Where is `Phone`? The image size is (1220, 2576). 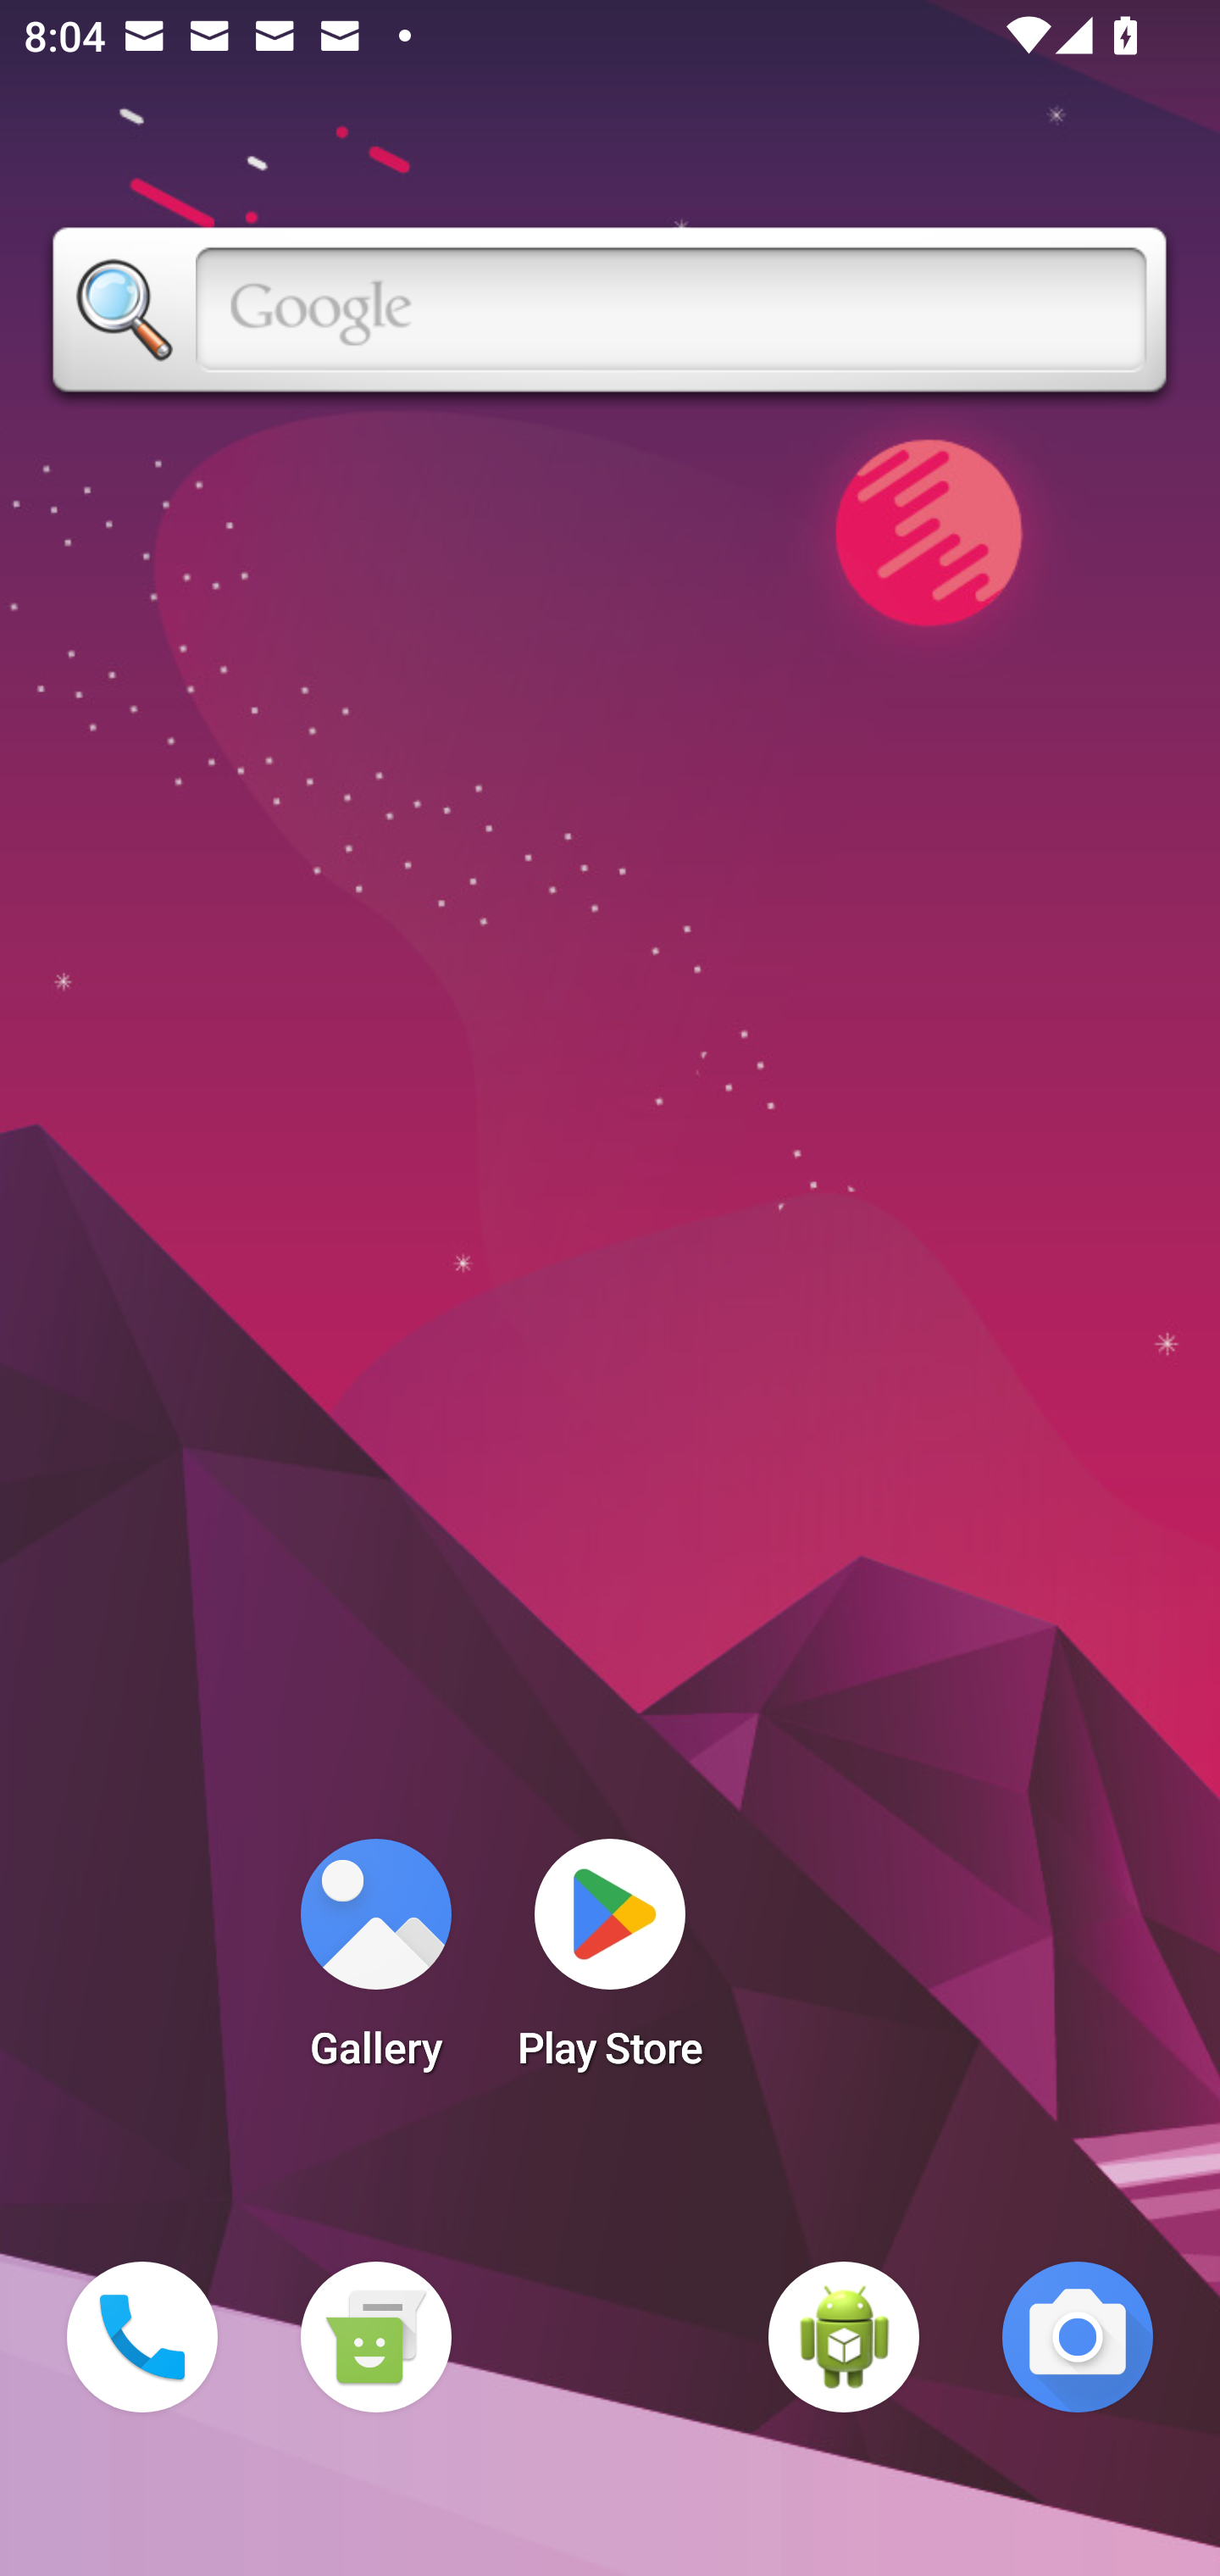 Phone is located at coordinates (142, 2337).